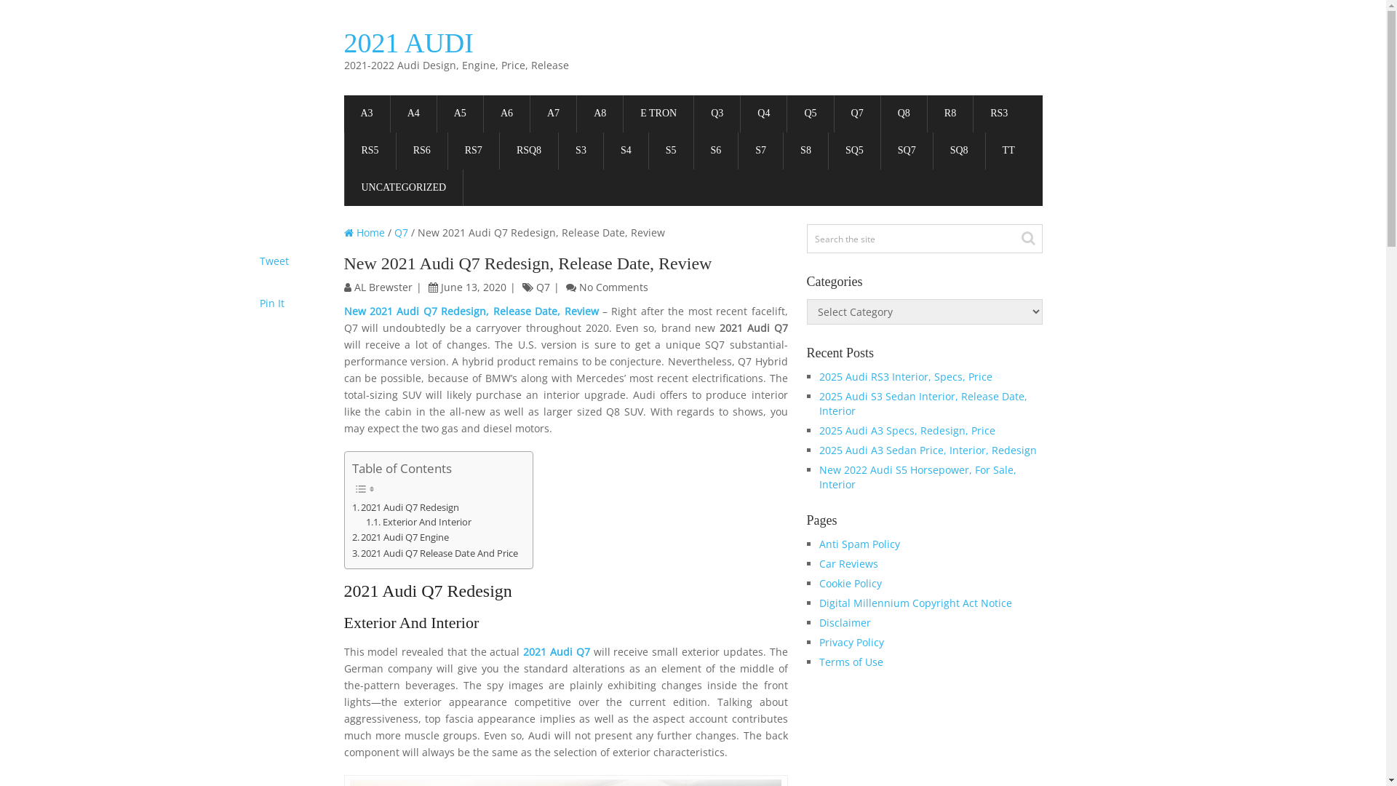 This screenshot has height=786, width=1397. Describe the element at coordinates (761, 151) in the screenshot. I see `S7` at that location.